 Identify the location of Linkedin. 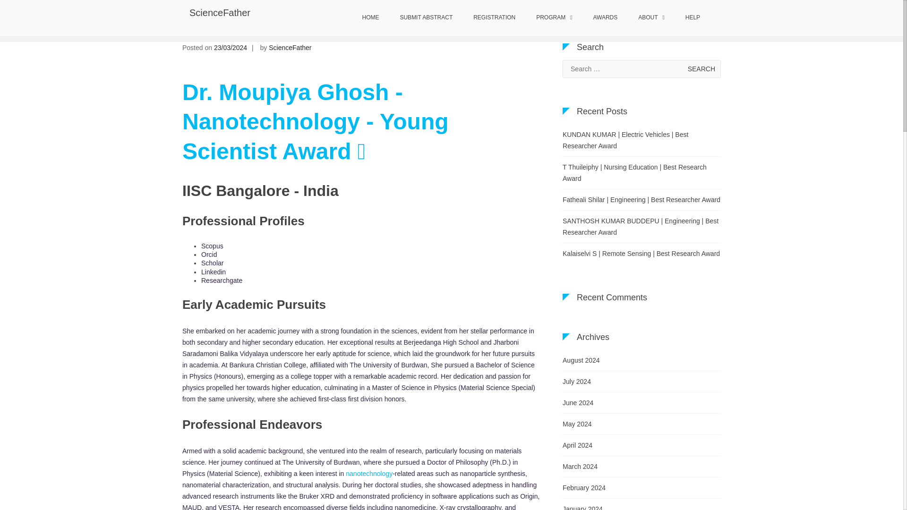
(214, 272).